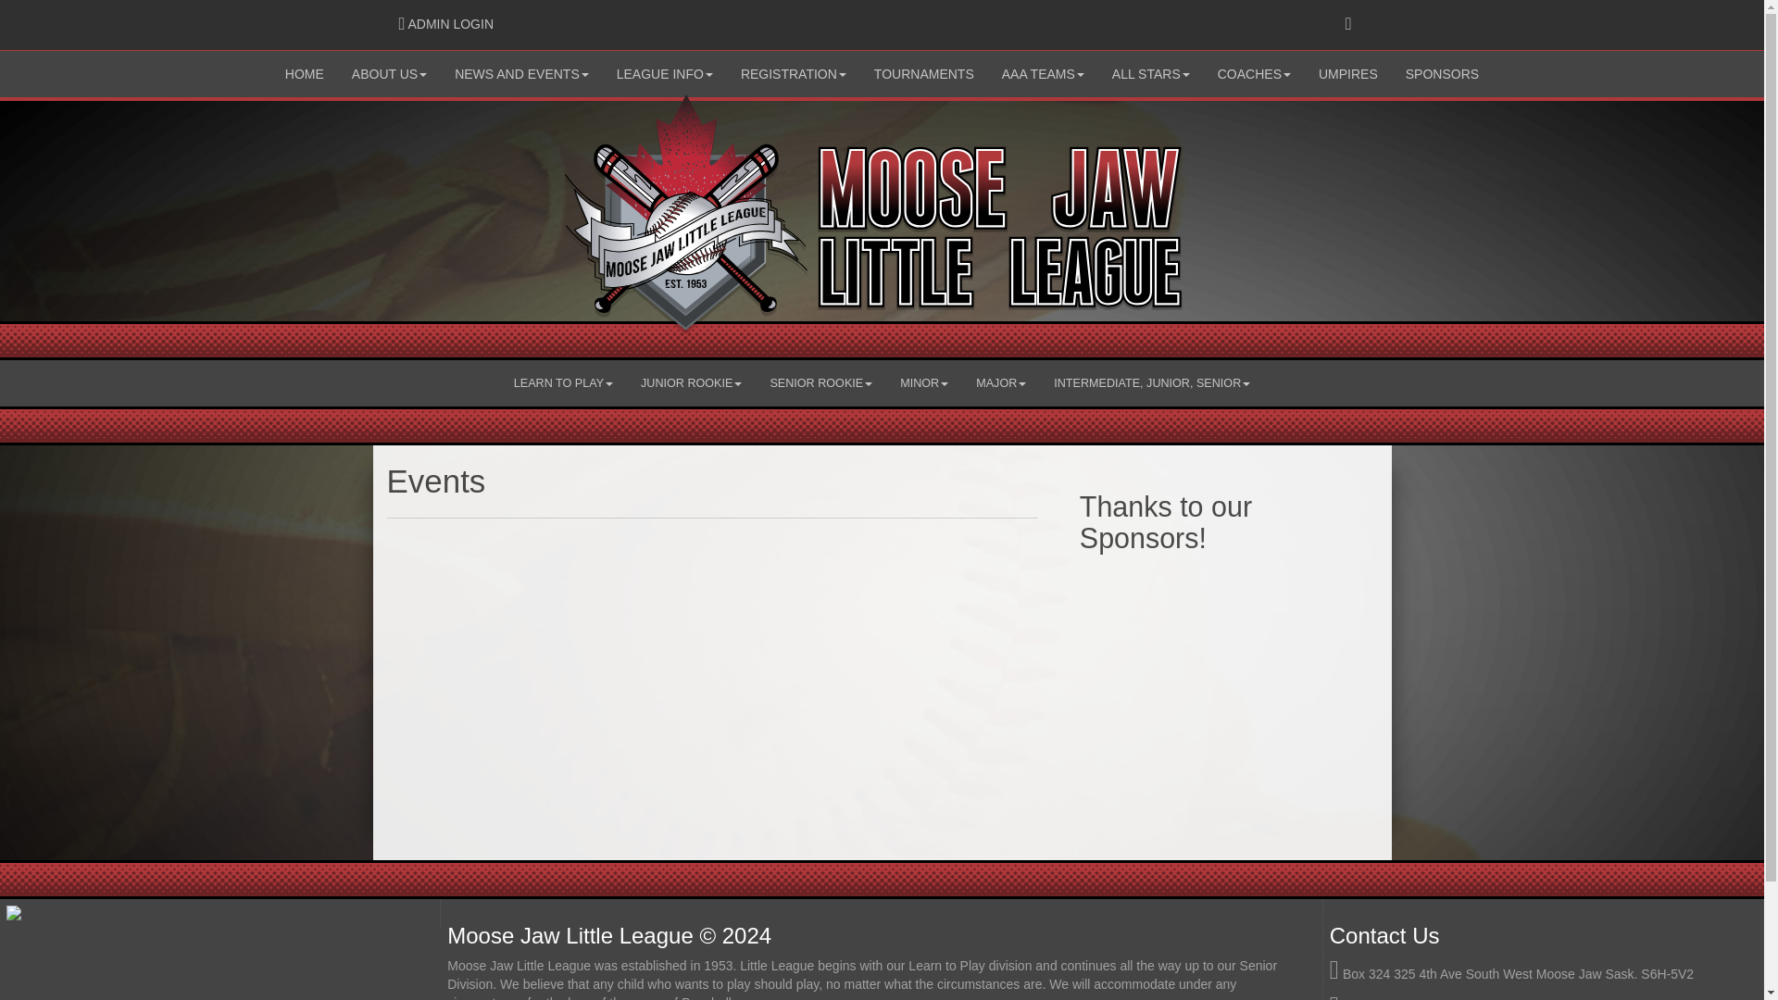 This screenshot has width=1778, height=1000. Describe the element at coordinates (1348, 74) in the screenshot. I see `LEARN TO PLAY` at that location.